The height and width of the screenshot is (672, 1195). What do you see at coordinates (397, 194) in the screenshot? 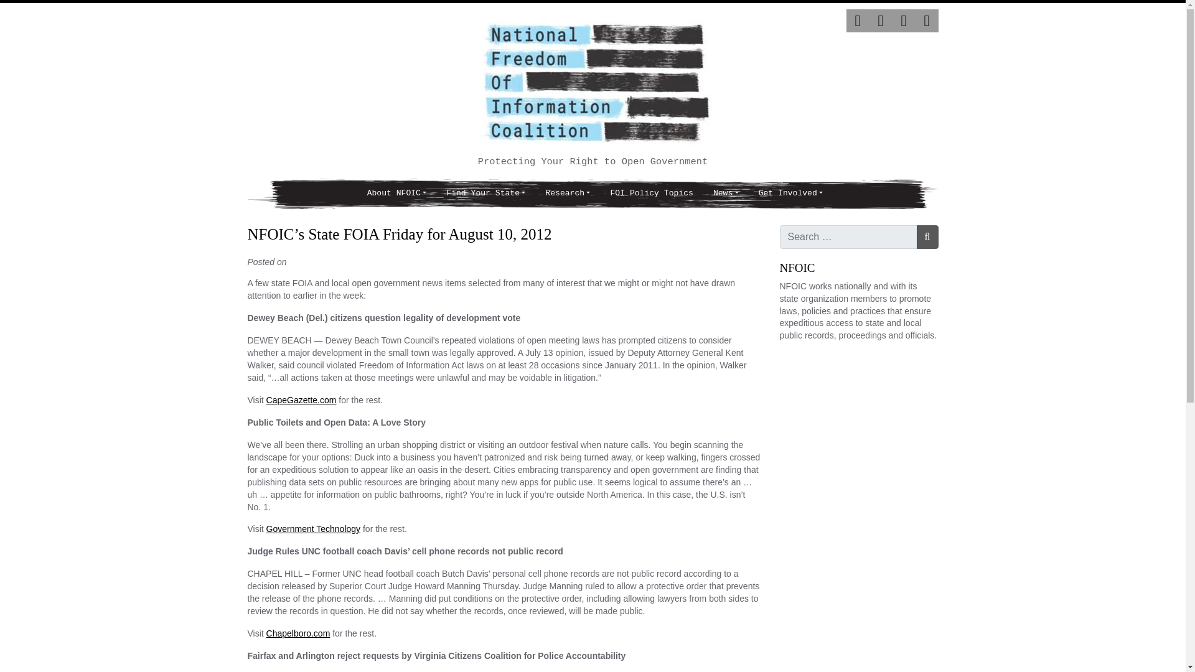
I see `About NFOIC` at bounding box center [397, 194].